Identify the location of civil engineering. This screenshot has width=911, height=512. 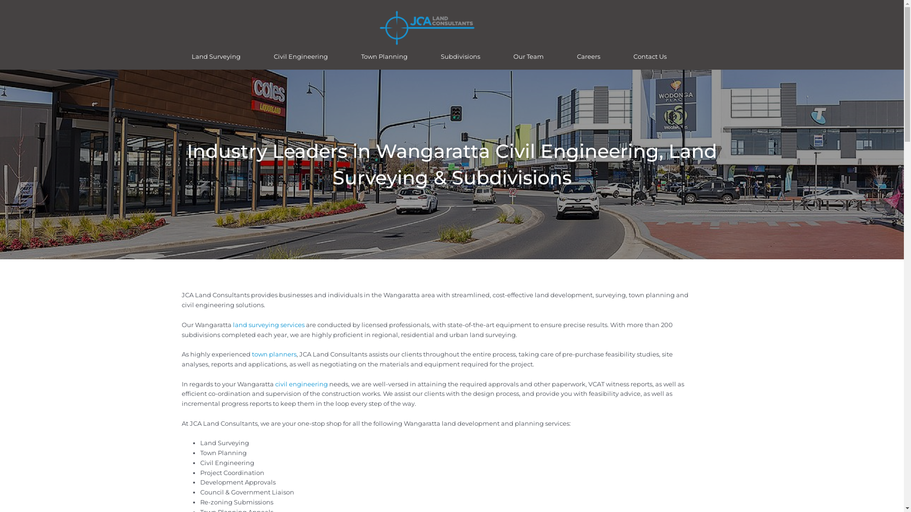
(302, 384).